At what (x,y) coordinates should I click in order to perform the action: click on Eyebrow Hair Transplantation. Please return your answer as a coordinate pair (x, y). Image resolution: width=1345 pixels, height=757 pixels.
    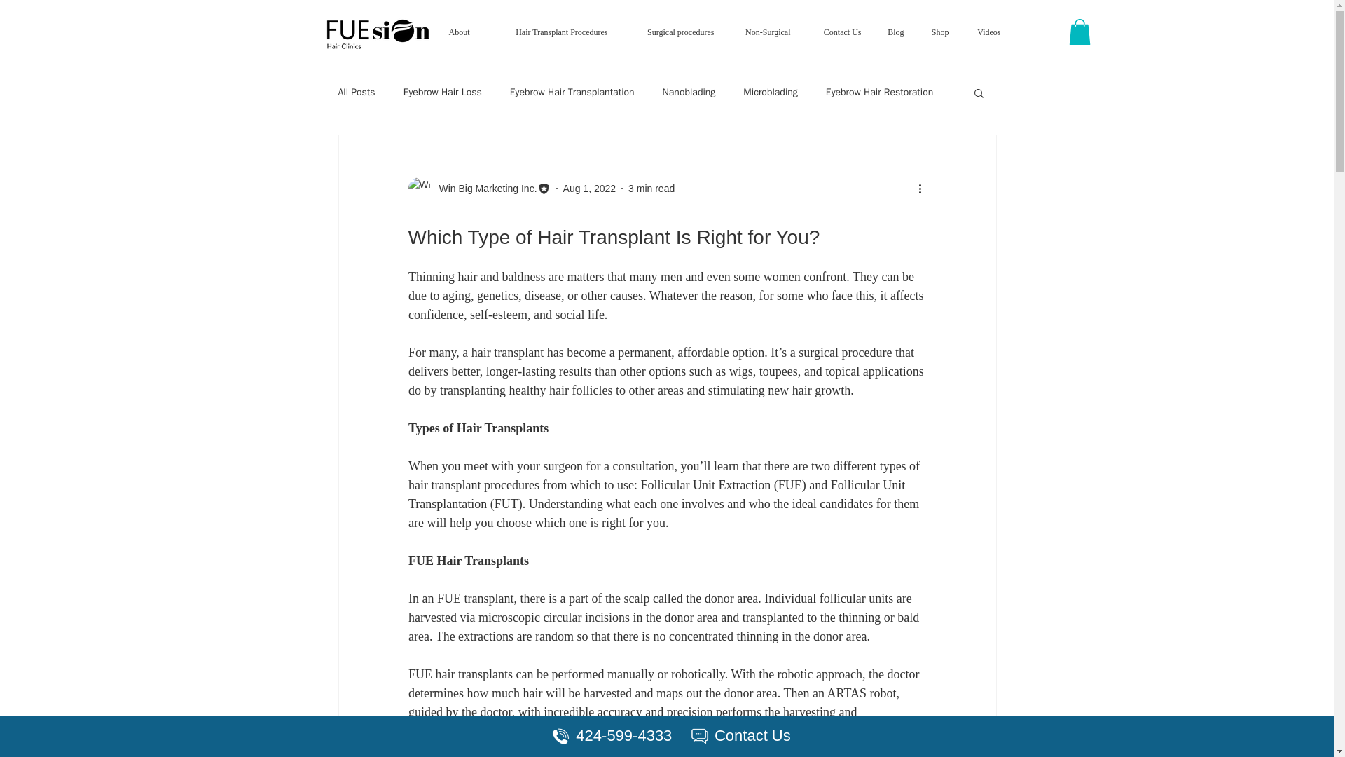
    Looking at the image, I should click on (572, 93).